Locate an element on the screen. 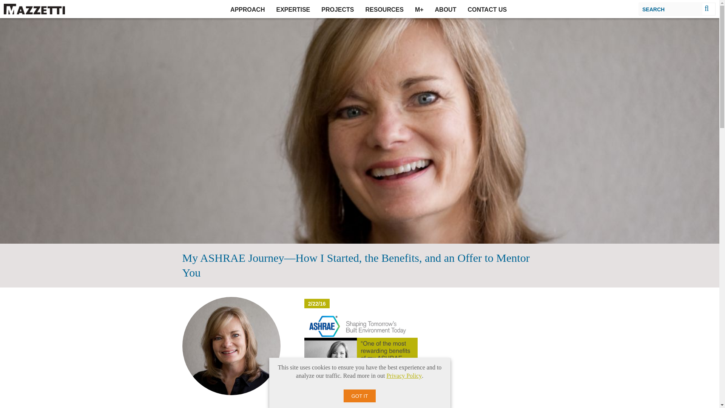  EXPERTISE is located at coordinates (293, 9).